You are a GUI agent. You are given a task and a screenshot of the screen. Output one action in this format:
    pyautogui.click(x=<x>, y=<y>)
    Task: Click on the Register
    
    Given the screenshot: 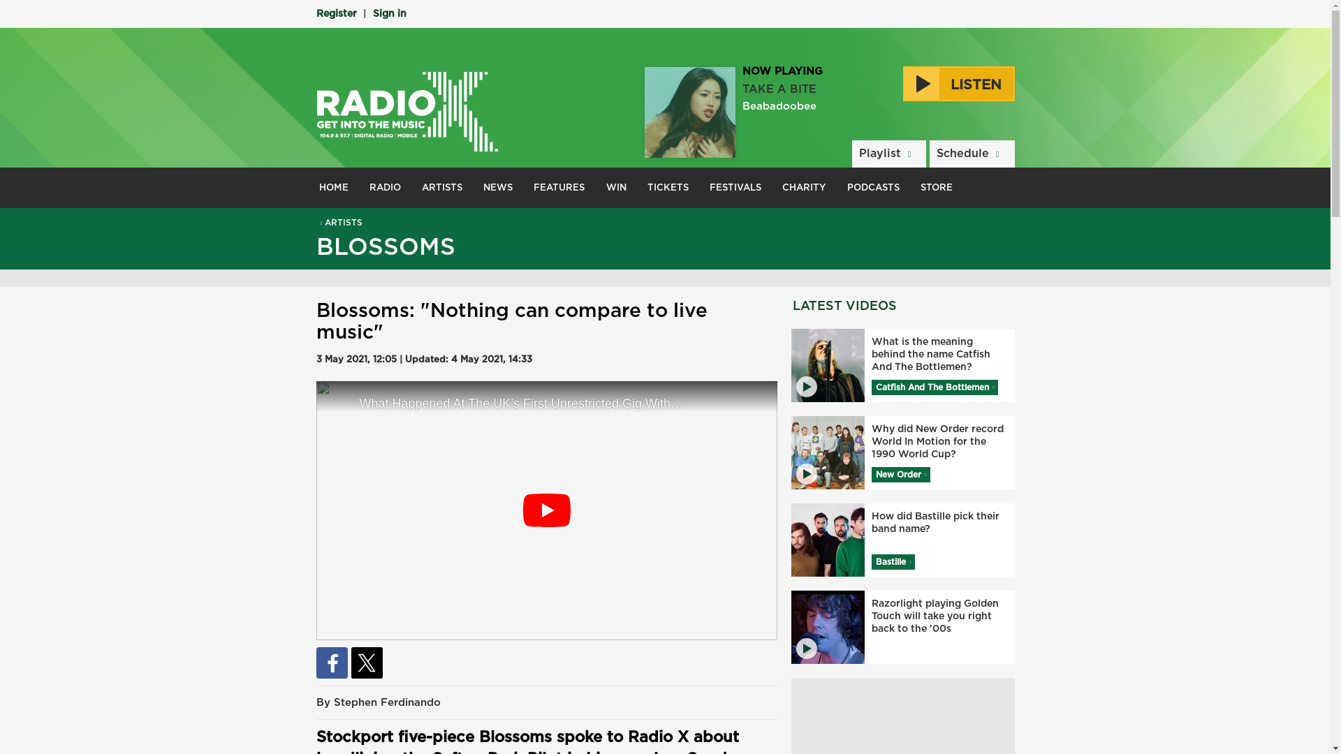 What is the action you would take?
    pyautogui.click(x=335, y=14)
    